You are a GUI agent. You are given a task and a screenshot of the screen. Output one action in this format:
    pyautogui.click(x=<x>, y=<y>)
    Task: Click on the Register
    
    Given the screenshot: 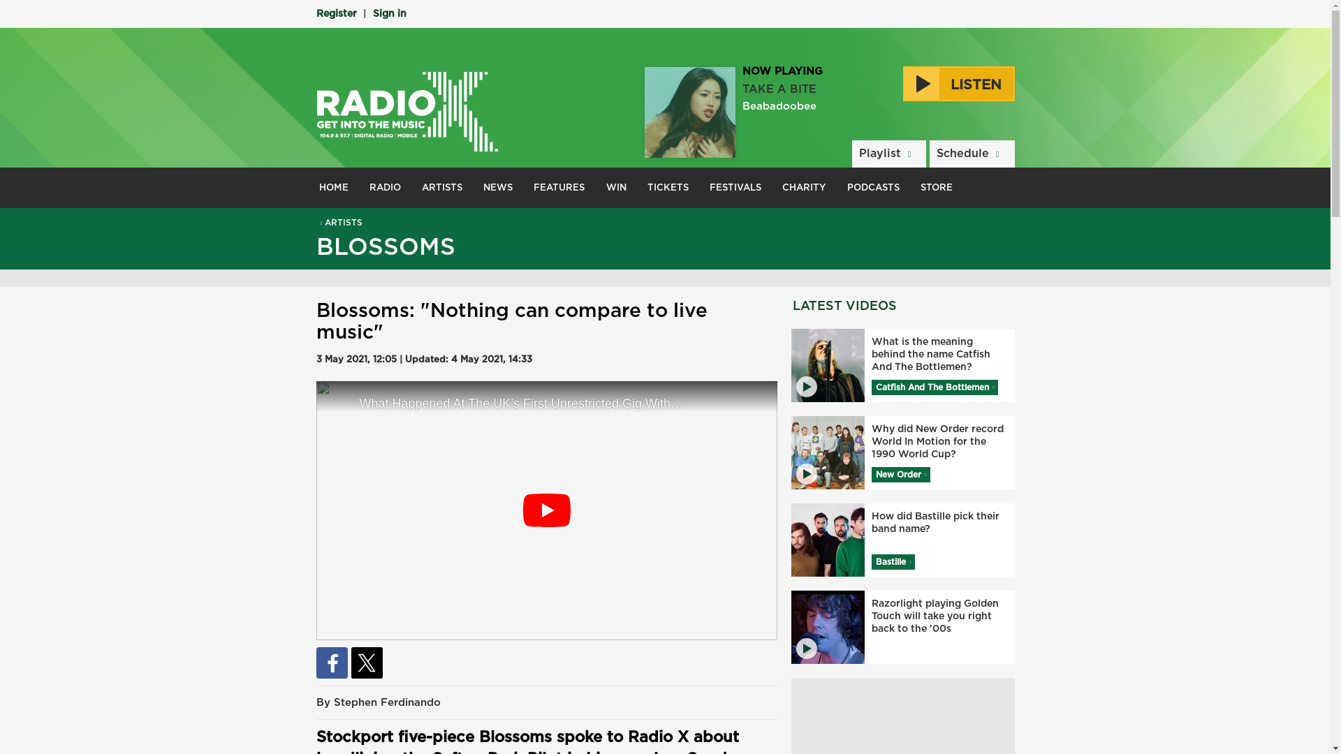 What is the action you would take?
    pyautogui.click(x=335, y=14)
    